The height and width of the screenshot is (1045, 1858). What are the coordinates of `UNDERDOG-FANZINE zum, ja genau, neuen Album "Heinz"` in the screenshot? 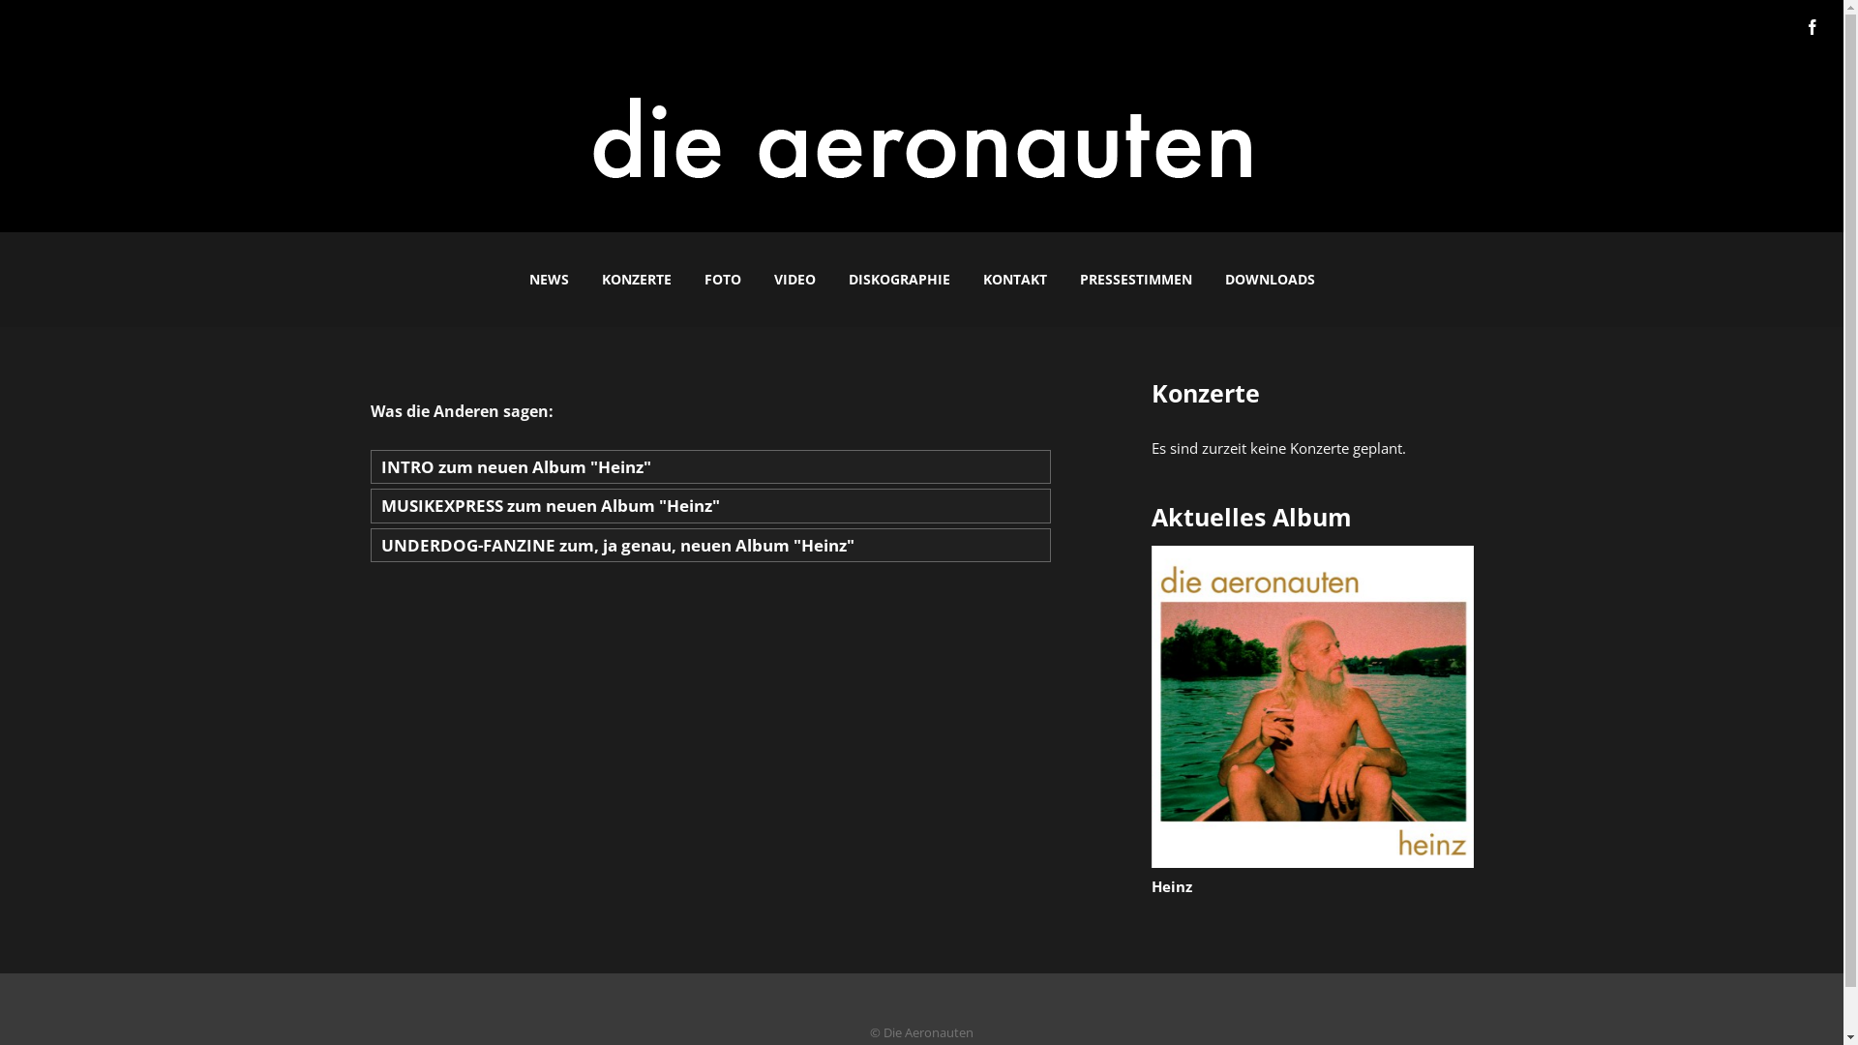 It's located at (710, 546).